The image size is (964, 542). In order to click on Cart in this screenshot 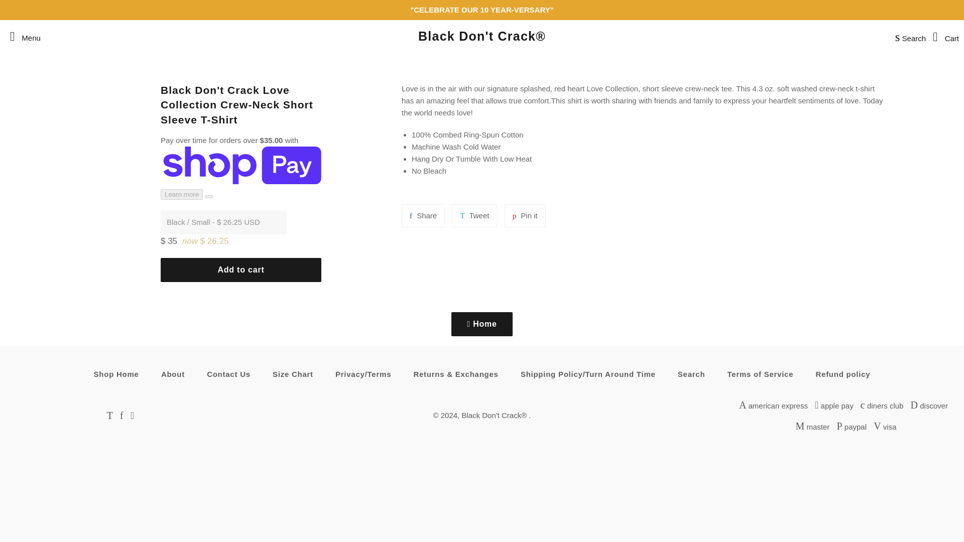, I will do `click(943, 36)`.